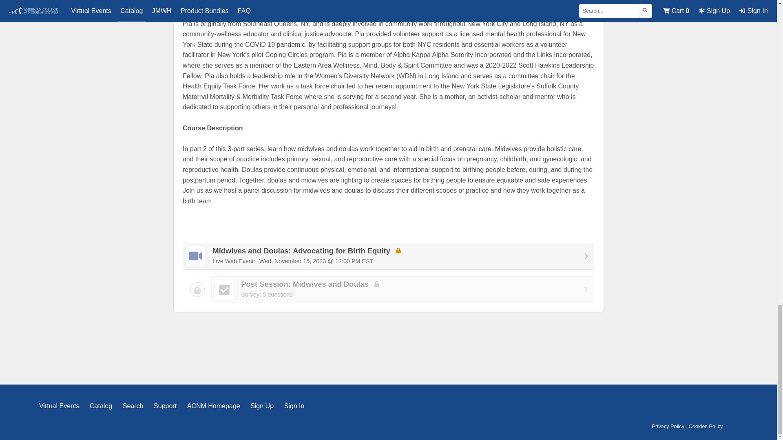 The width and height of the screenshot is (783, 440). What do you see at coordinates (214, 406) in the screenshot?
I see `Virtual Events` at bounding box center [214, 406].